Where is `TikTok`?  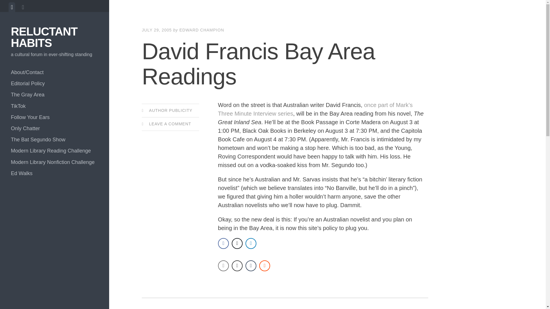
TikTok is located at coordinates (54, 106).